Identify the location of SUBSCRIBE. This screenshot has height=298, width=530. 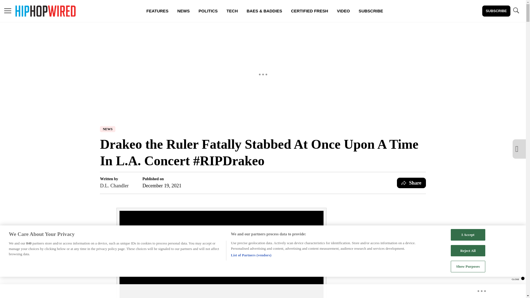
(496, 11).